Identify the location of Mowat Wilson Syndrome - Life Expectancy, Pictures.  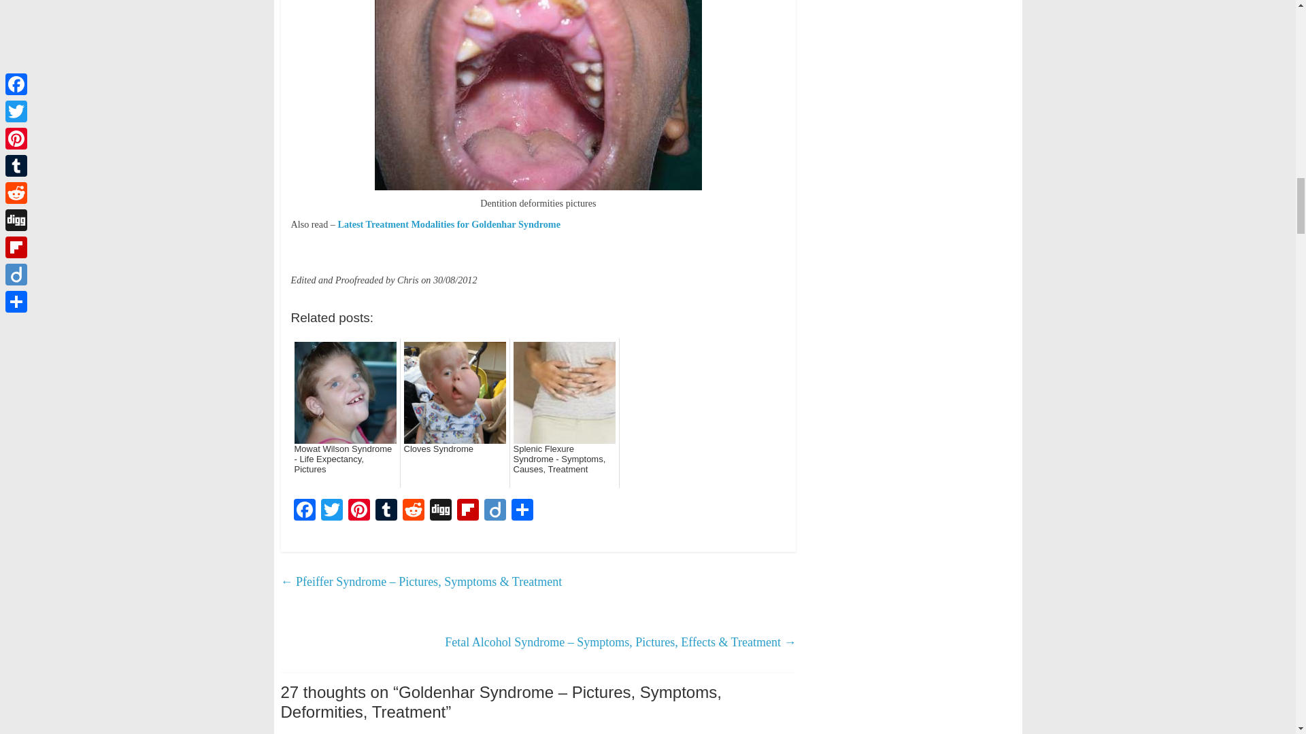
(344, 464).